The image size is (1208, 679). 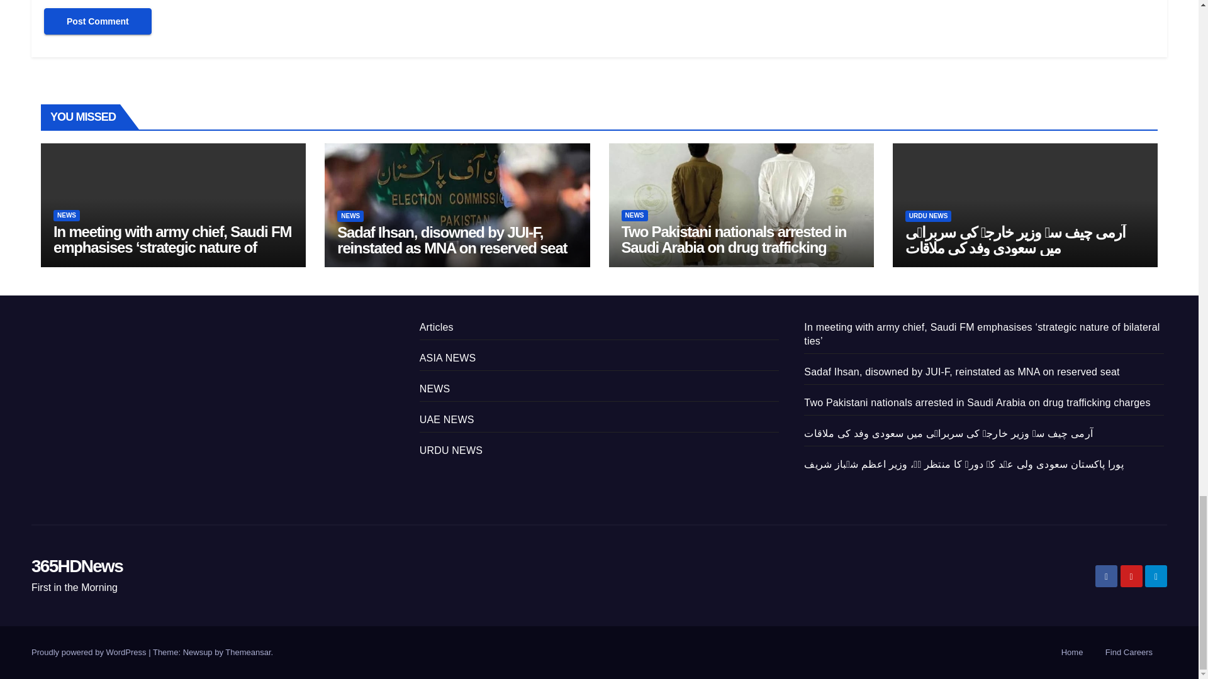 I want to click on Post Comment, so click(x=98, y=21).